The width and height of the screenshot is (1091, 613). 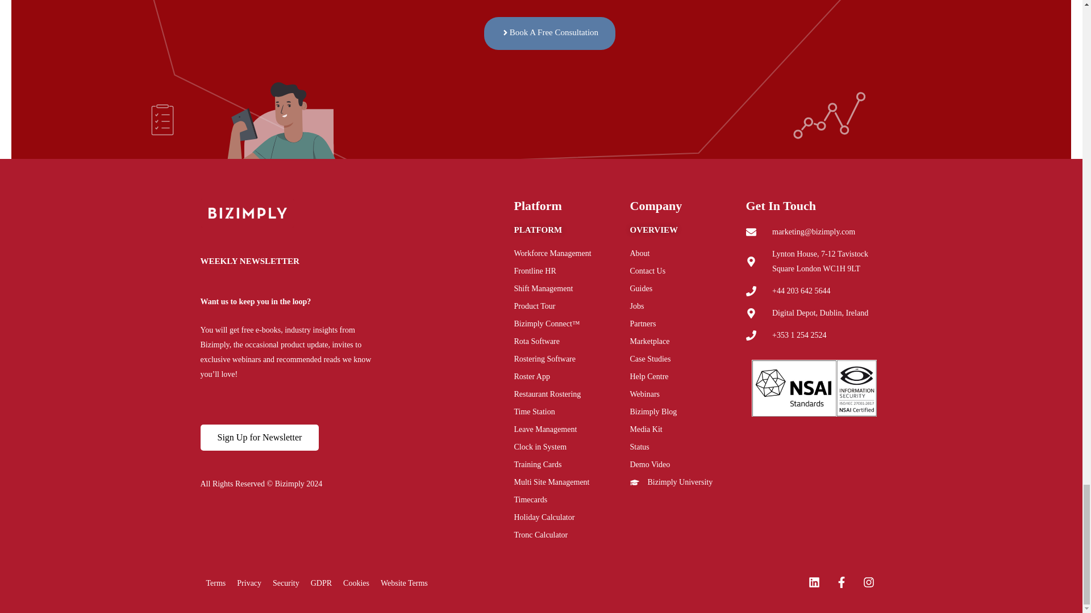 I want to click on Restaurant Rostering, so click(x=572, y=394).